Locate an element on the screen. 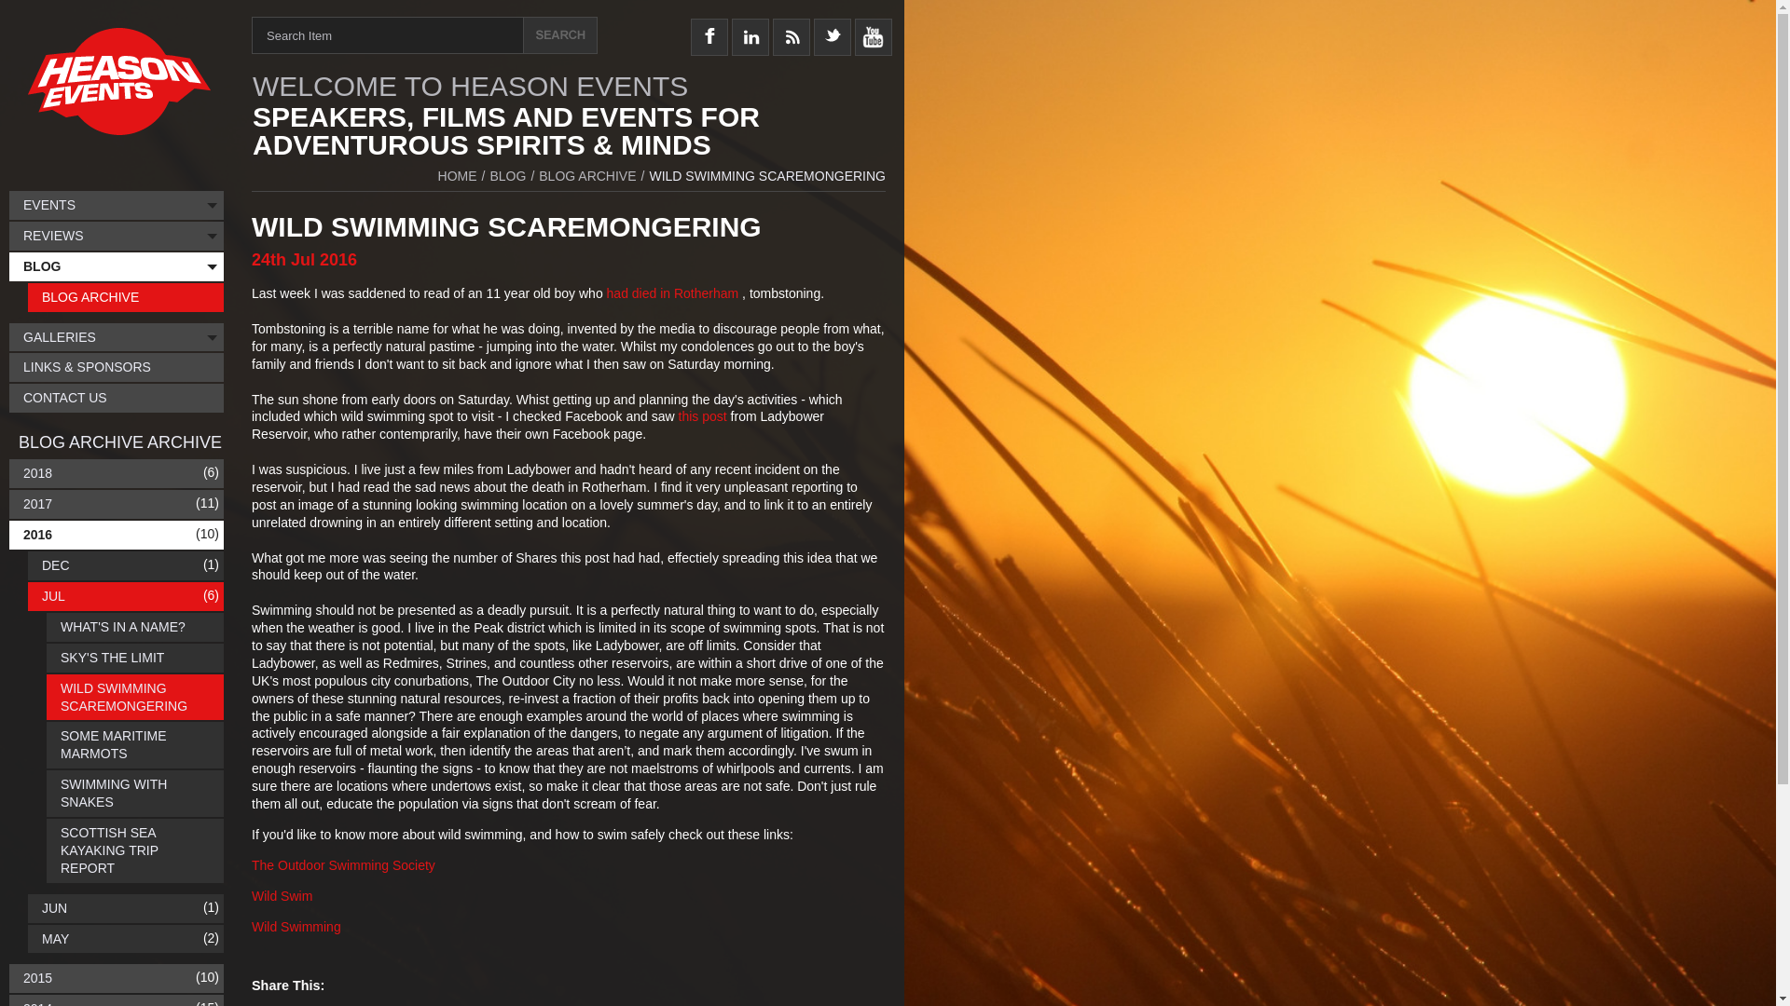 Image resolution: width=1790 pixels, height=1006 pixels. BLOG is located at coordinates (507, 175).